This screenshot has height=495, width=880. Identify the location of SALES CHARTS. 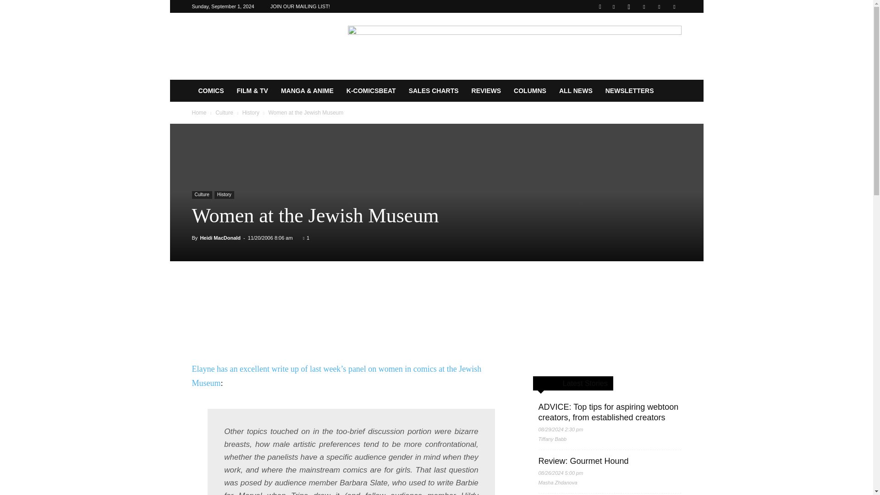
(434, 91).